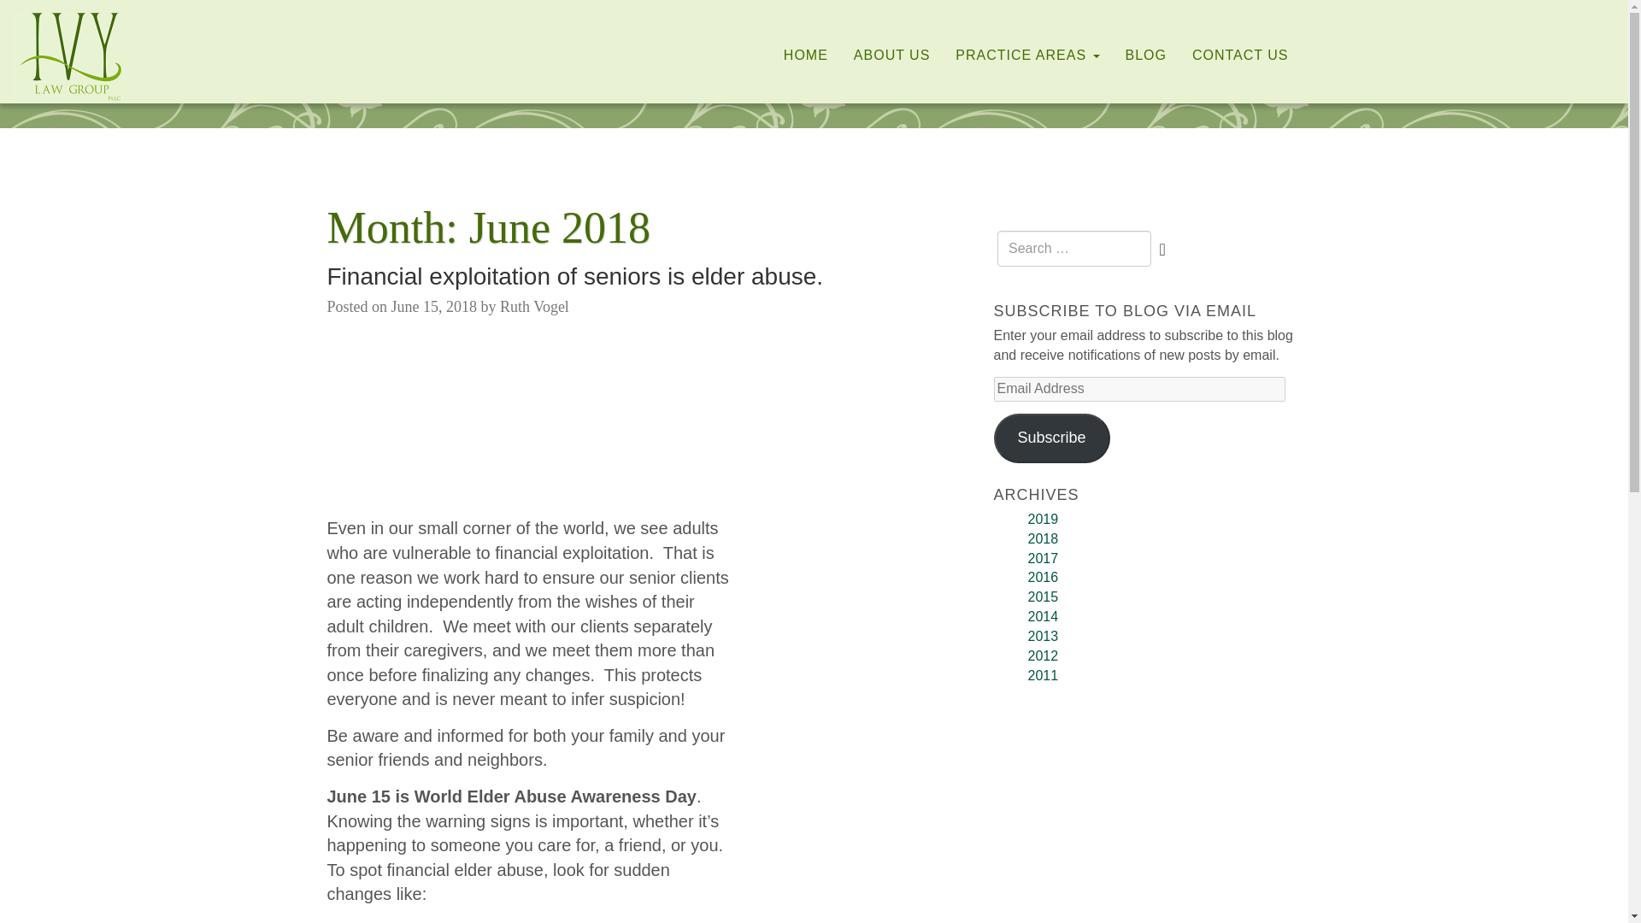  What do you see at coordinates (574, 276) in the screenshot?
I see `Financial exploitation of seniors is elder abuse.` at bounding box center [574, 276].